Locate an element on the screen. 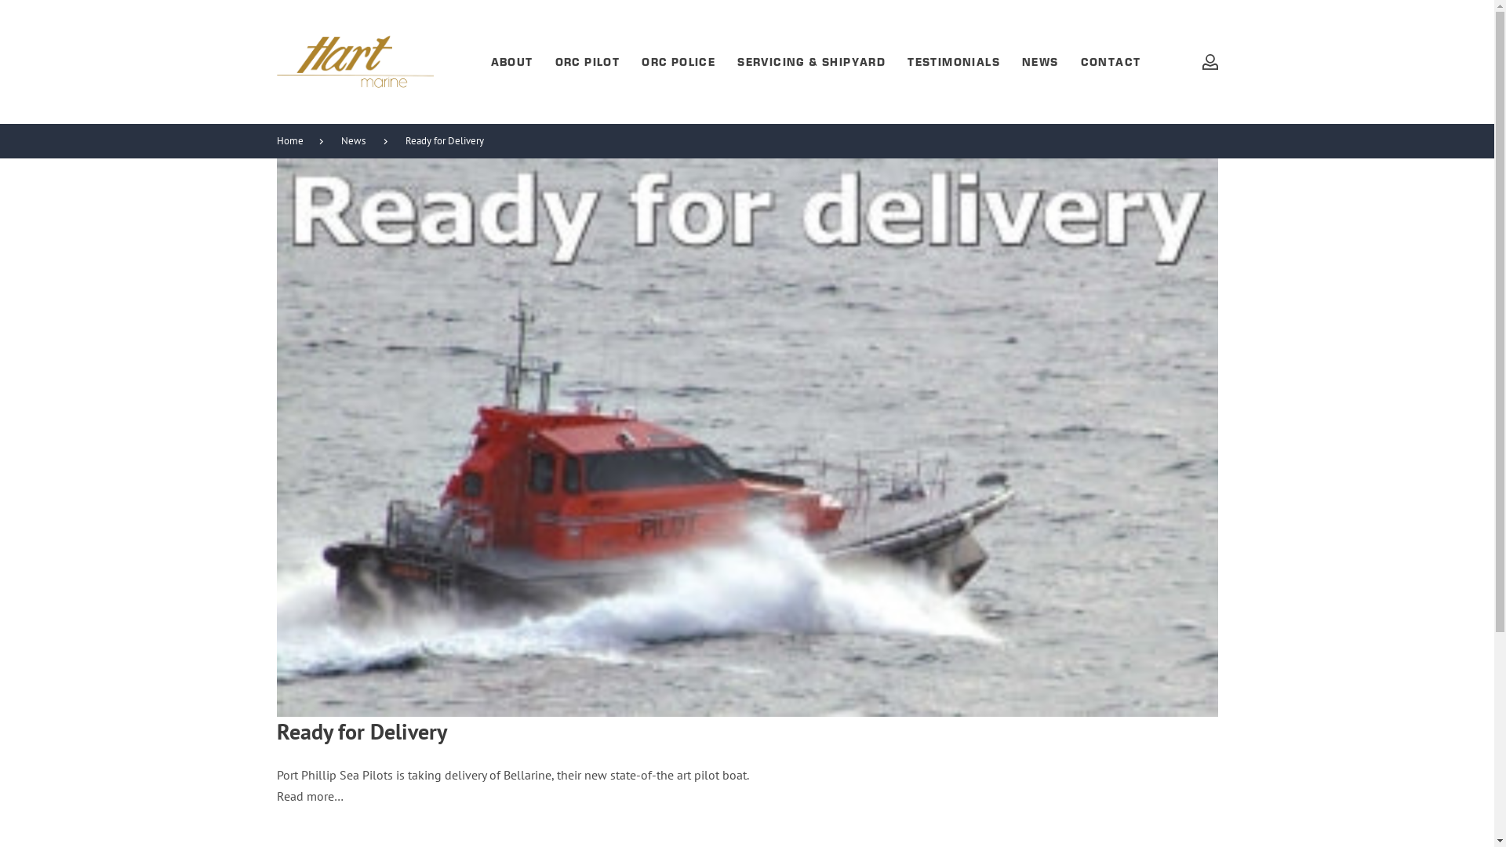  SERVICING & SHIPYARD is located at coordinates (822, 62).